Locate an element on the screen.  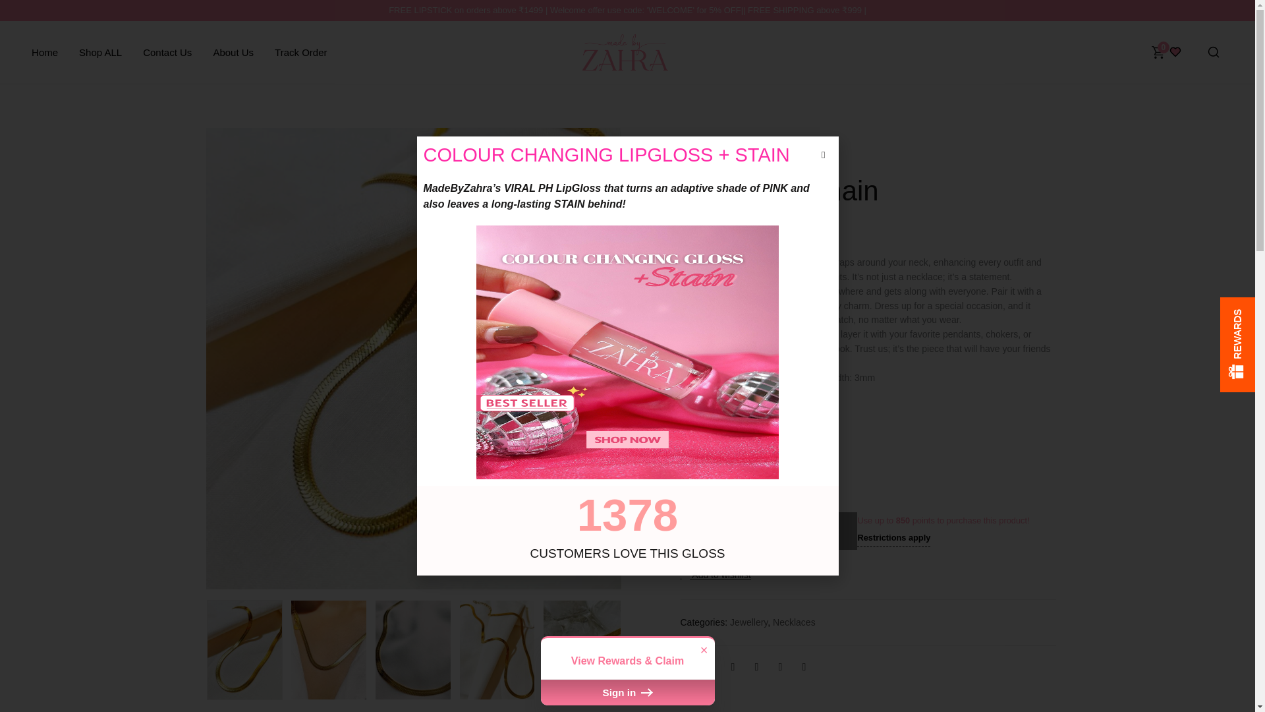
Track Order is located at coordinates (300, 52).